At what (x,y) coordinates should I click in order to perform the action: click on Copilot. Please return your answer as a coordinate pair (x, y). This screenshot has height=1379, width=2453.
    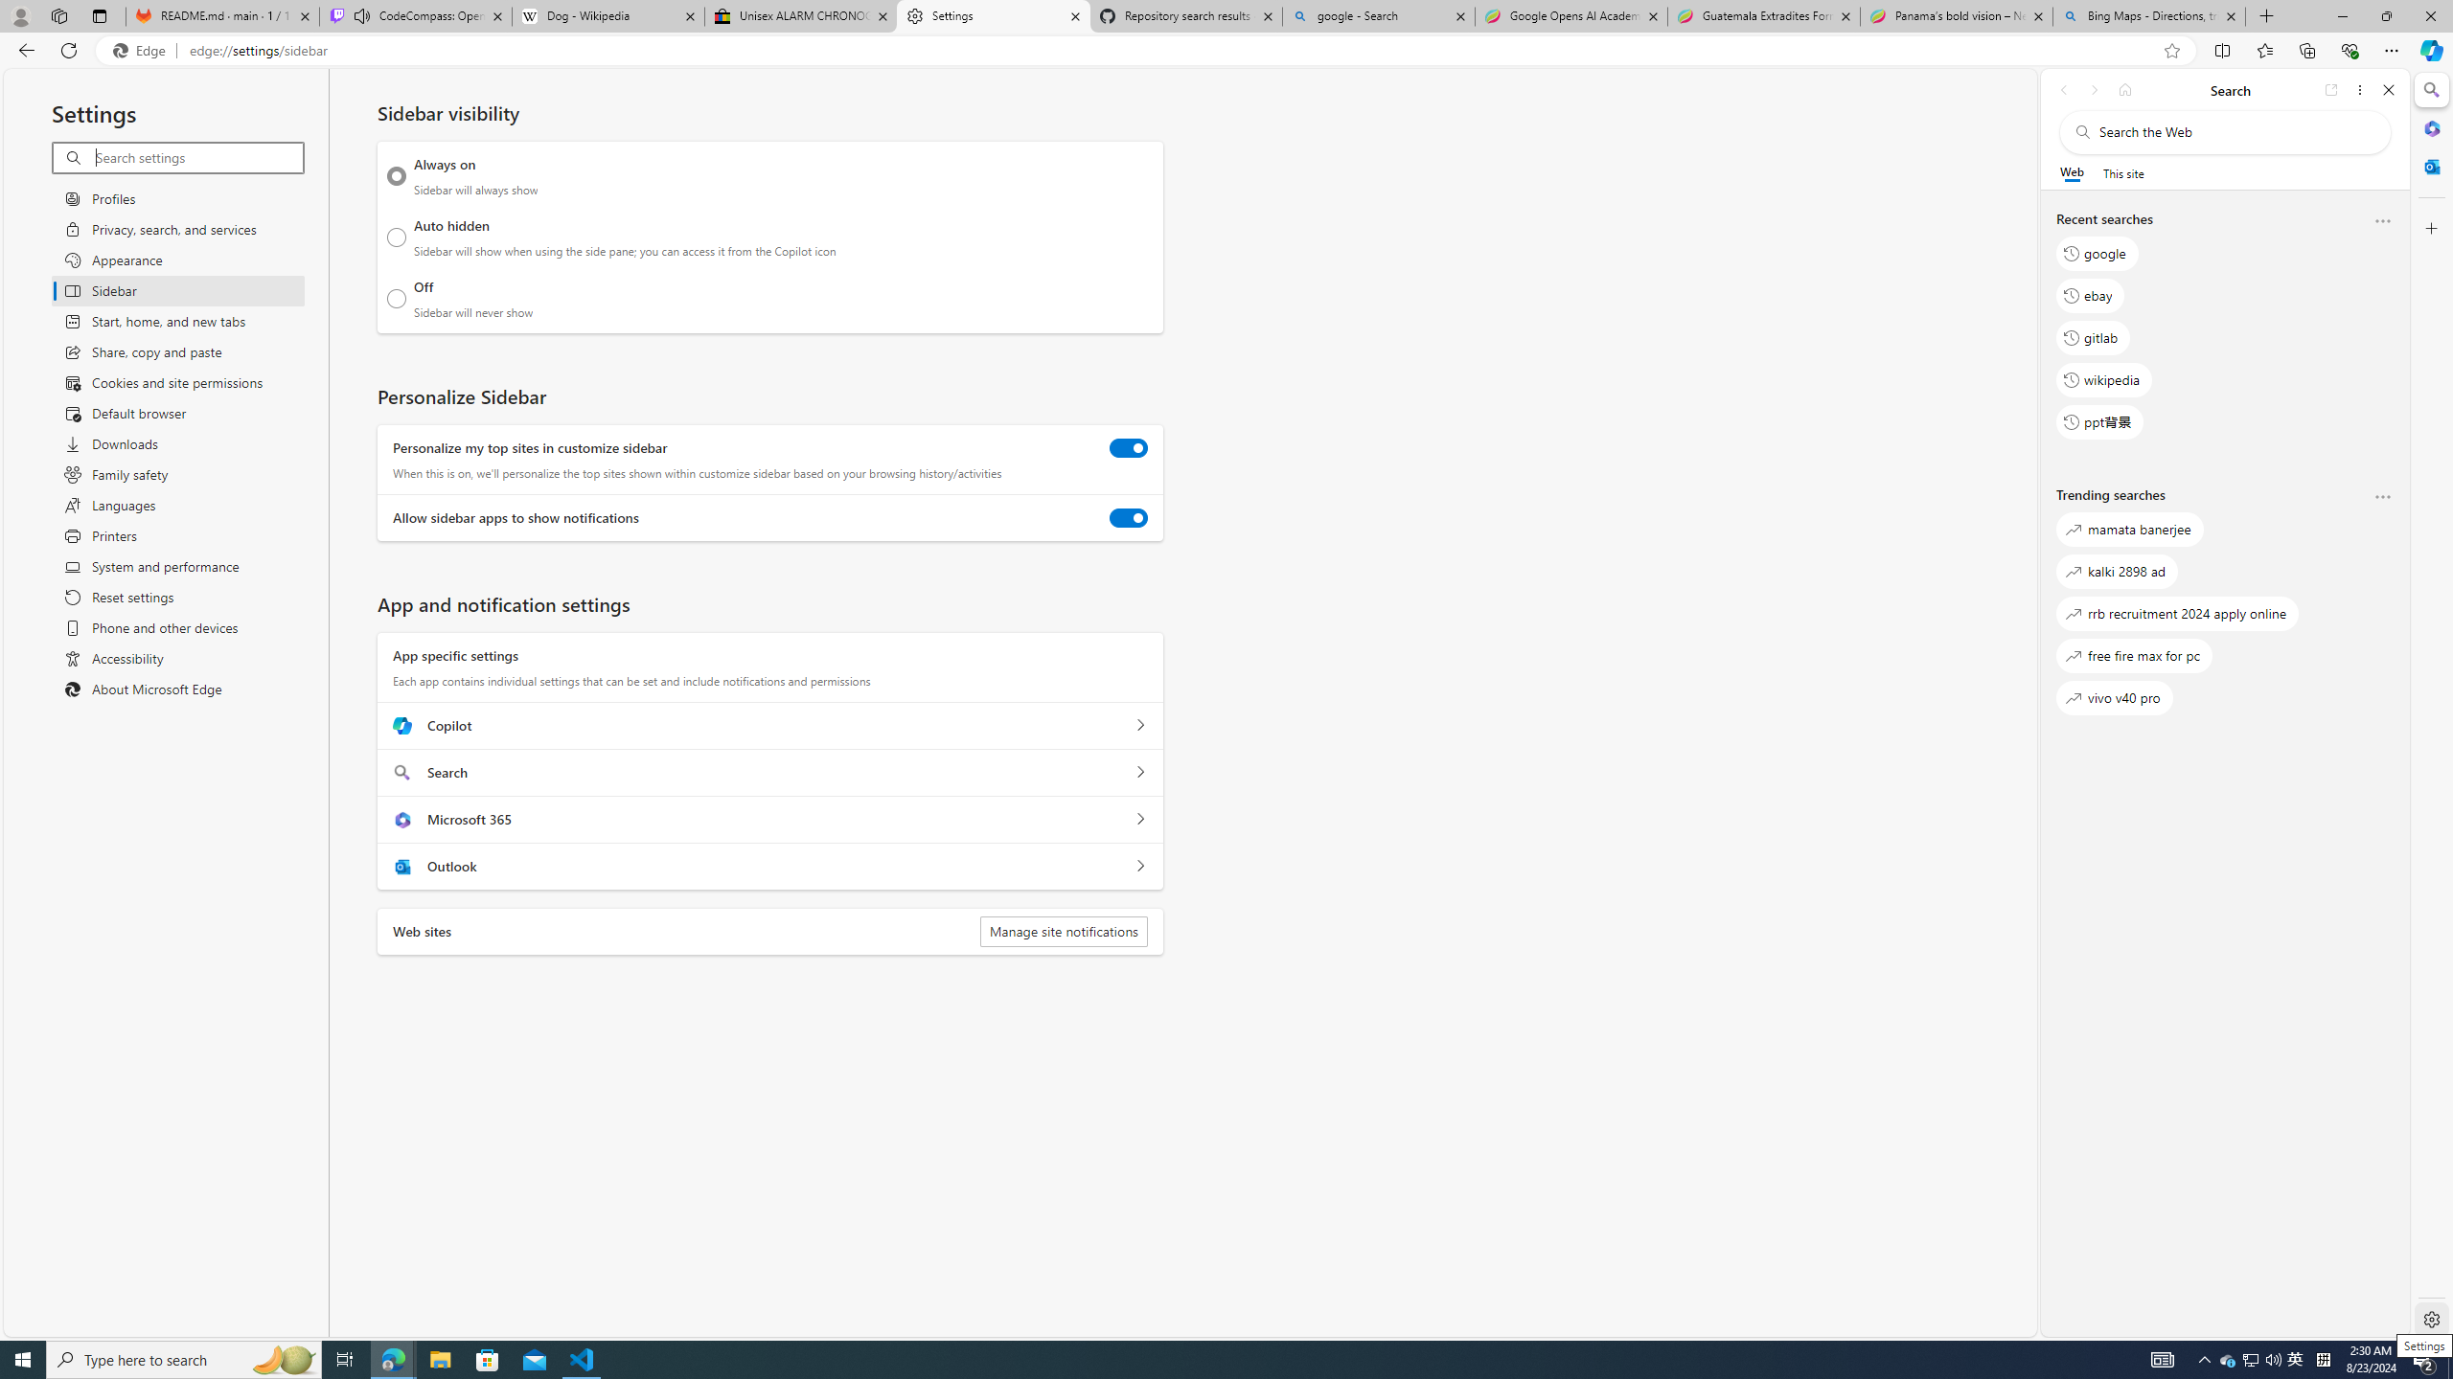
    Looking at the image, I should click on (1140, 726).